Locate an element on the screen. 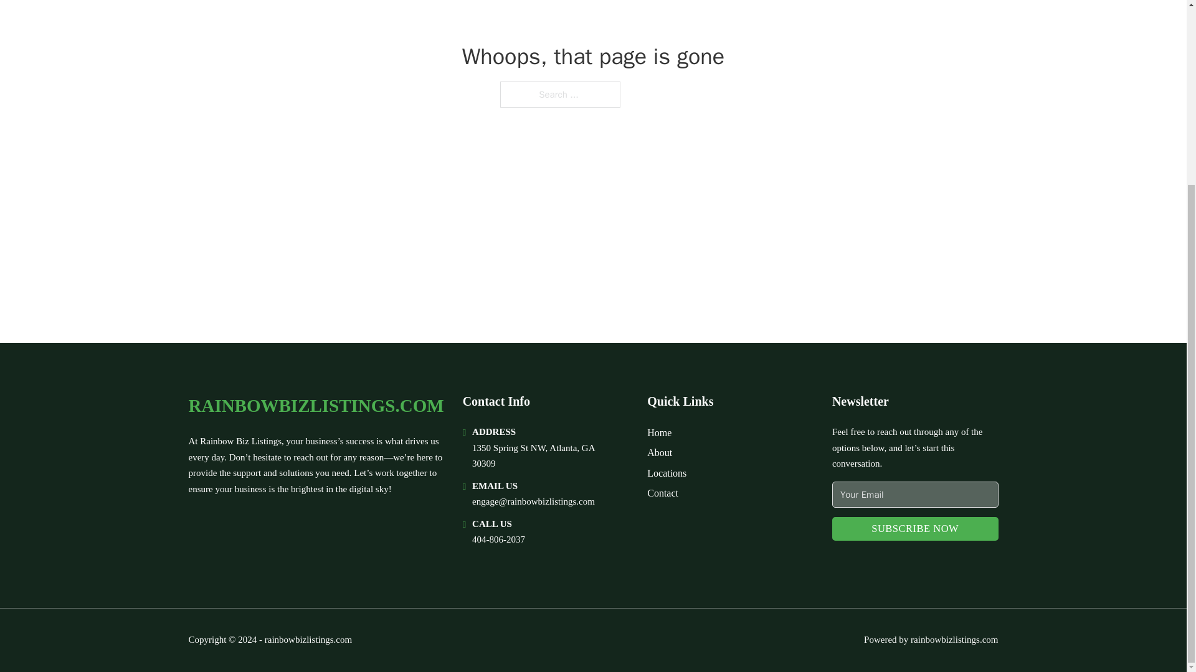 The width and height of the screenshot is (1196, 672). SUBSCRIBE NOW is located at coordinates (916, 529).